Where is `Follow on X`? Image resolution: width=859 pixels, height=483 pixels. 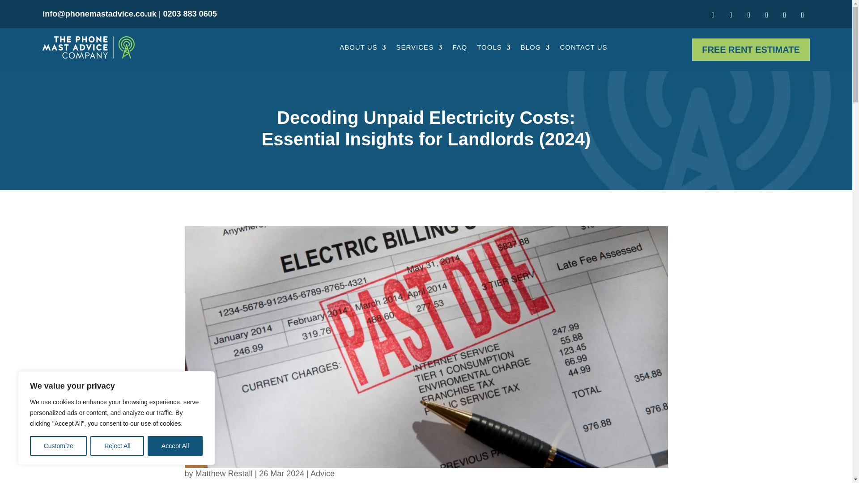
Follow on X is located at coordinates (803, 15).